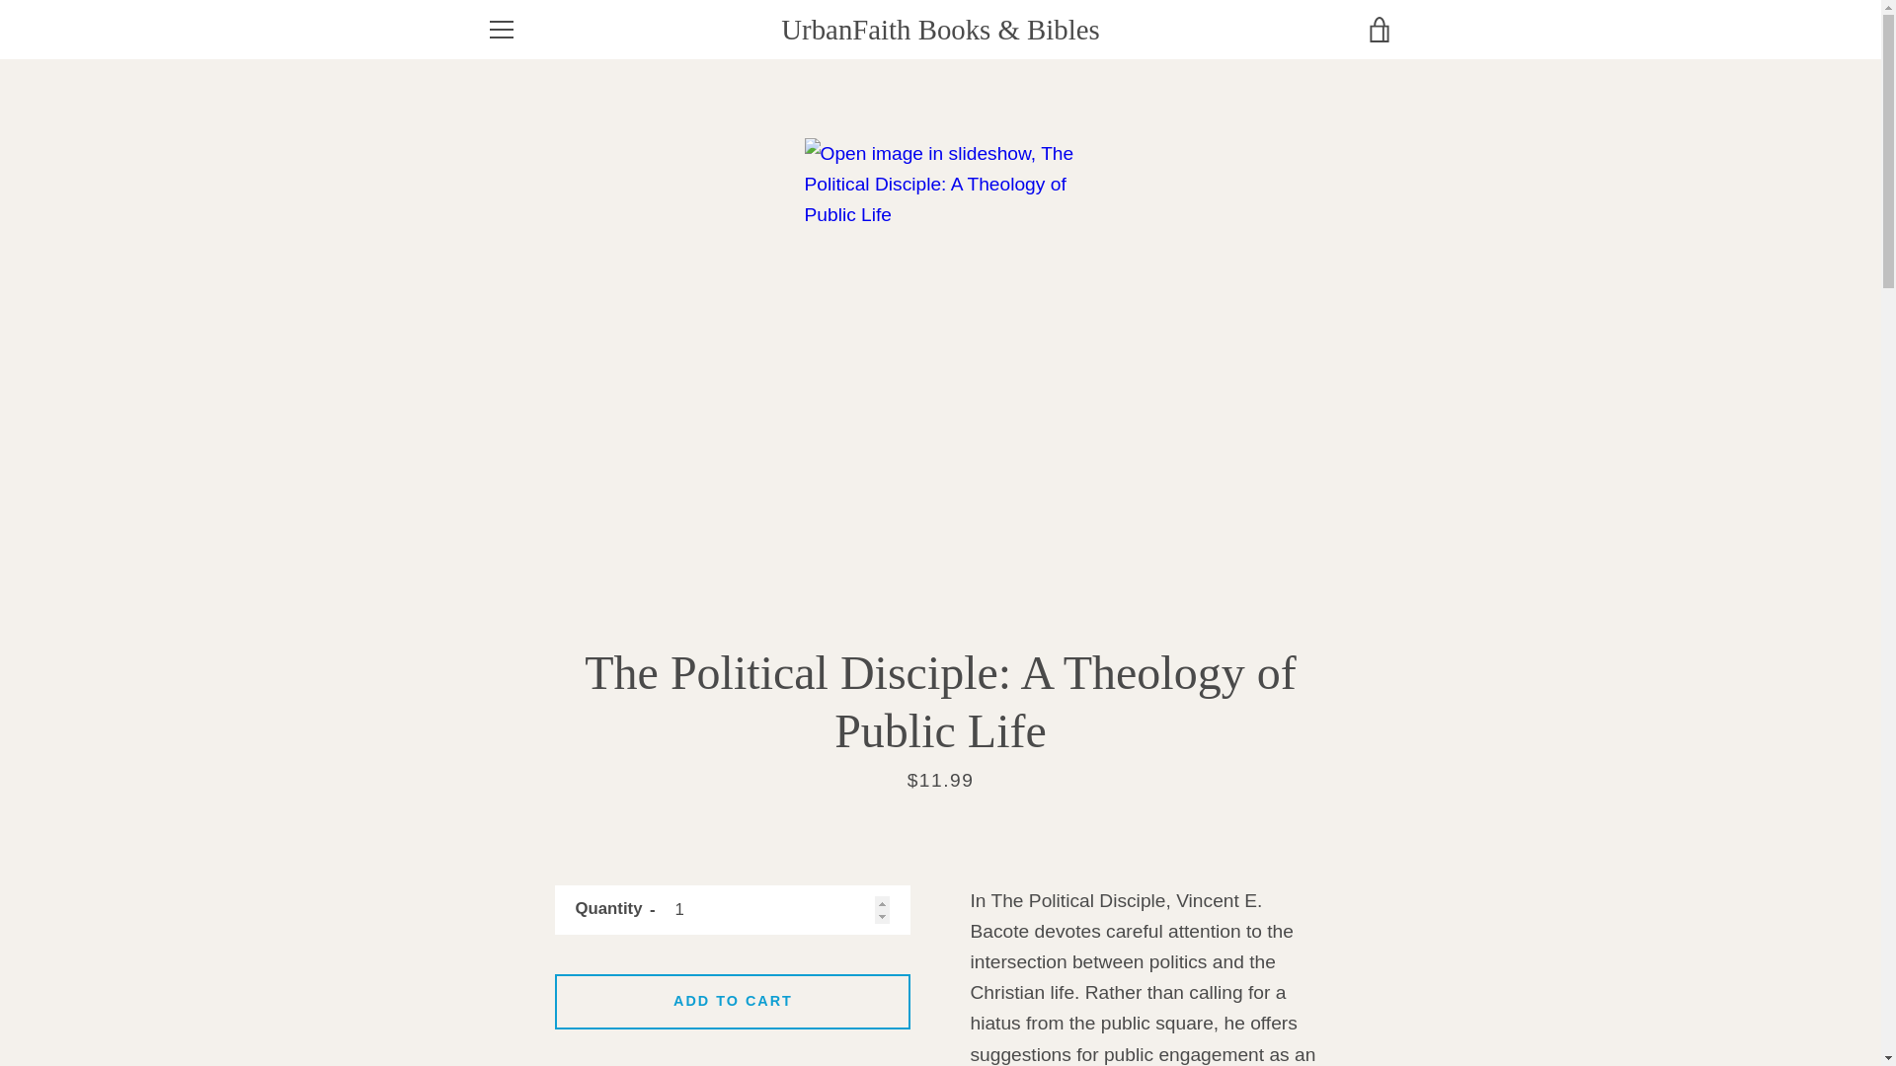 This screenshot has height=1066, width=1896. Describe the element at coordinates (1196, 981) in the screenshot. I see `Apple Pay` at that location.